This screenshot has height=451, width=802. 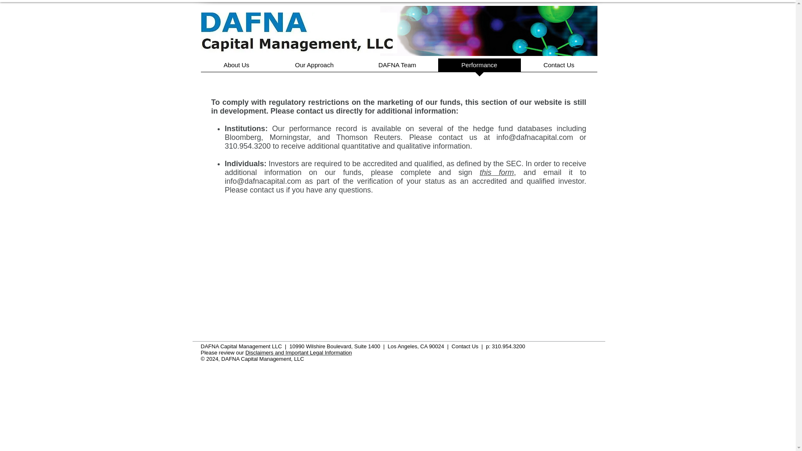 What do you see at coordinates (397, 68) in the screenshot?
I see `DAFNA Team` at bounding box center [397, 68].